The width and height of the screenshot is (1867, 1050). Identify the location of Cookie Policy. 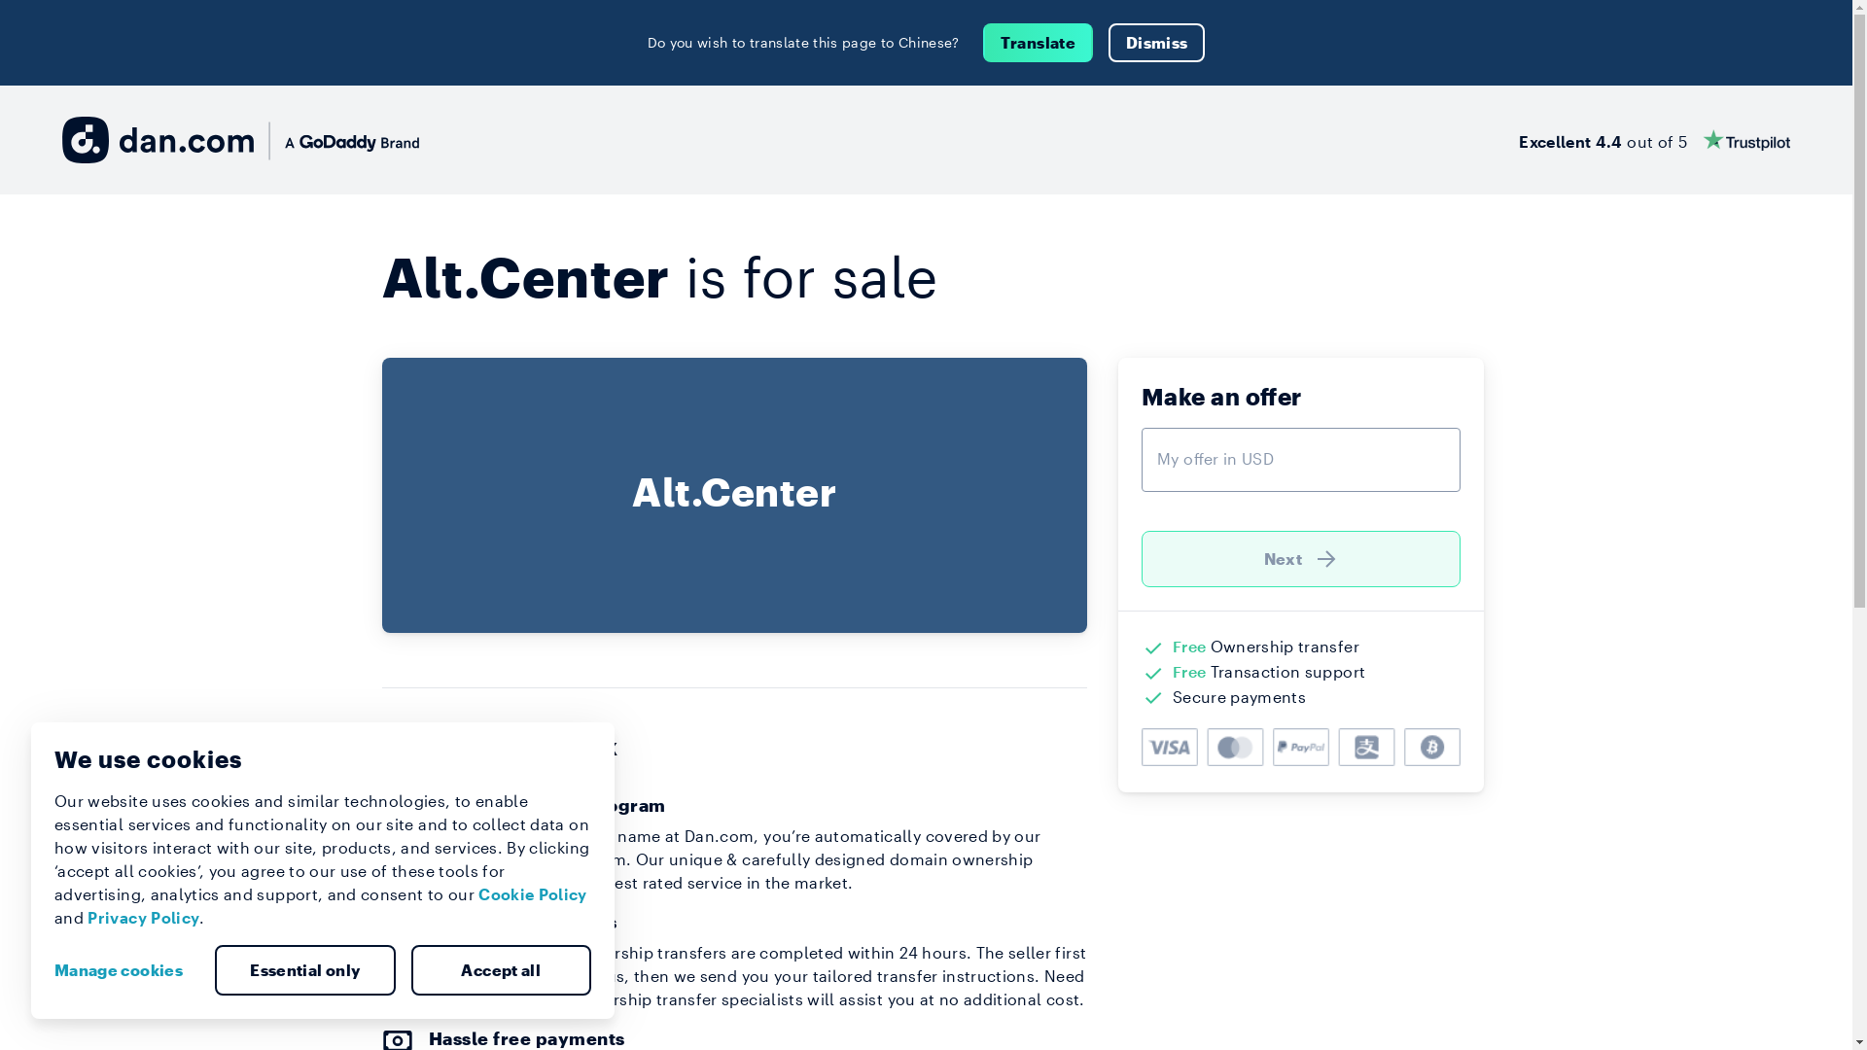
(533, 894).